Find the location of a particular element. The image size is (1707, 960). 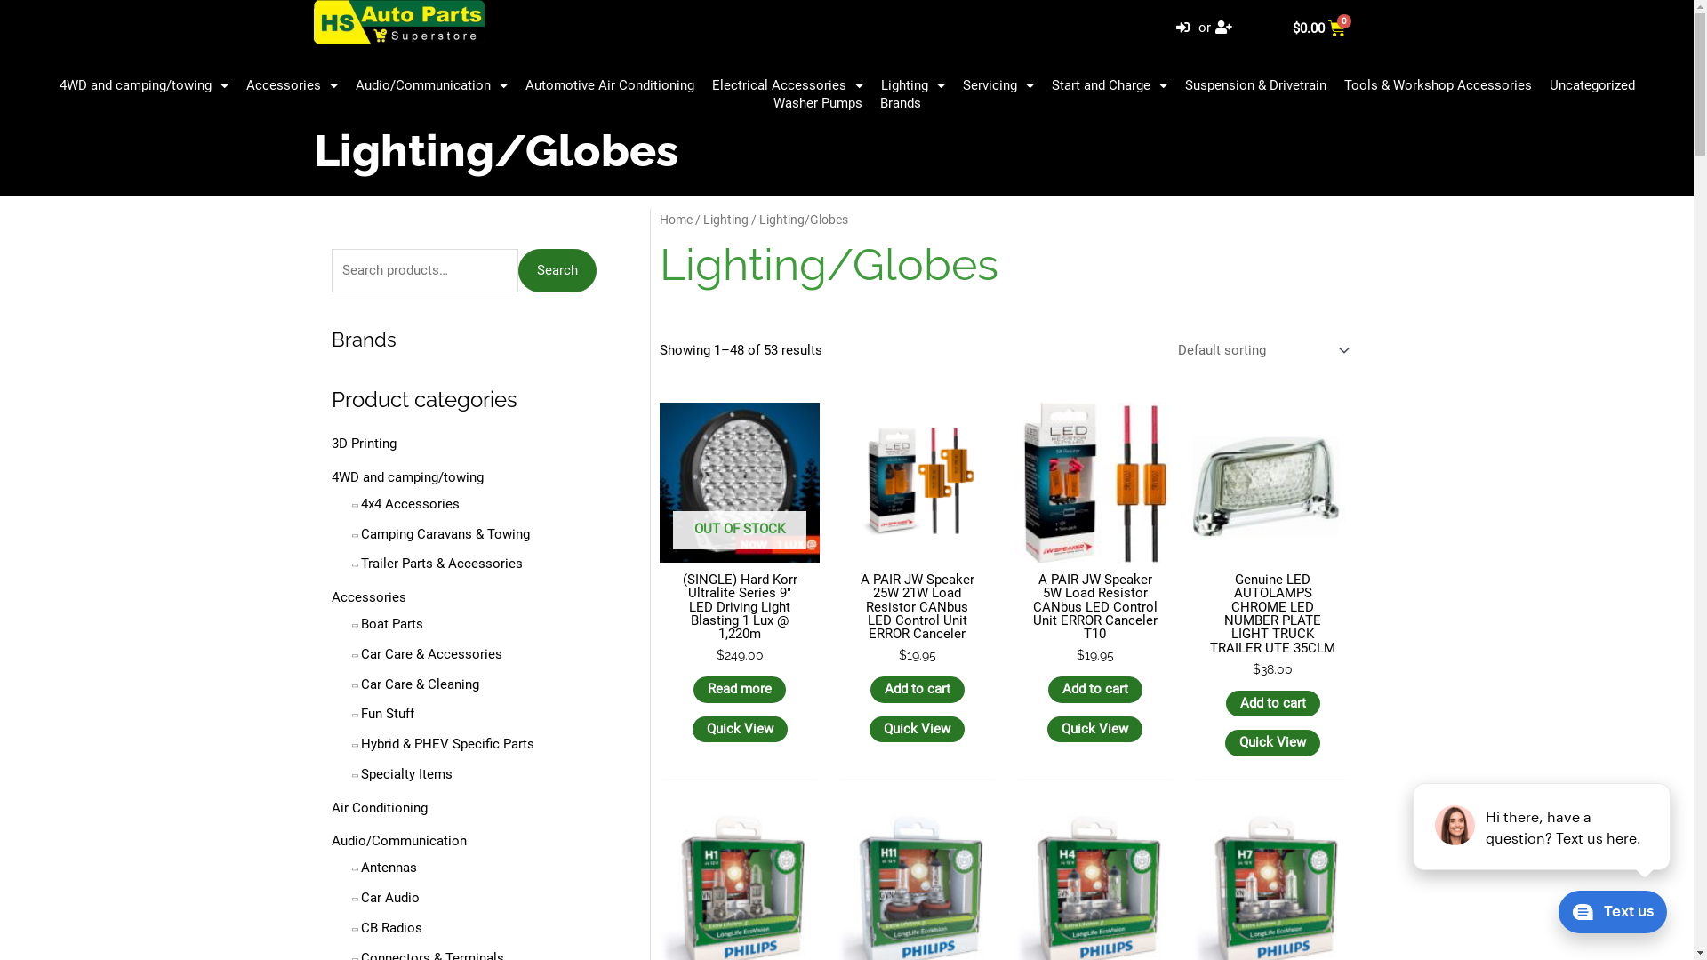

Fun Stuff is located at coordinates (388, 714).